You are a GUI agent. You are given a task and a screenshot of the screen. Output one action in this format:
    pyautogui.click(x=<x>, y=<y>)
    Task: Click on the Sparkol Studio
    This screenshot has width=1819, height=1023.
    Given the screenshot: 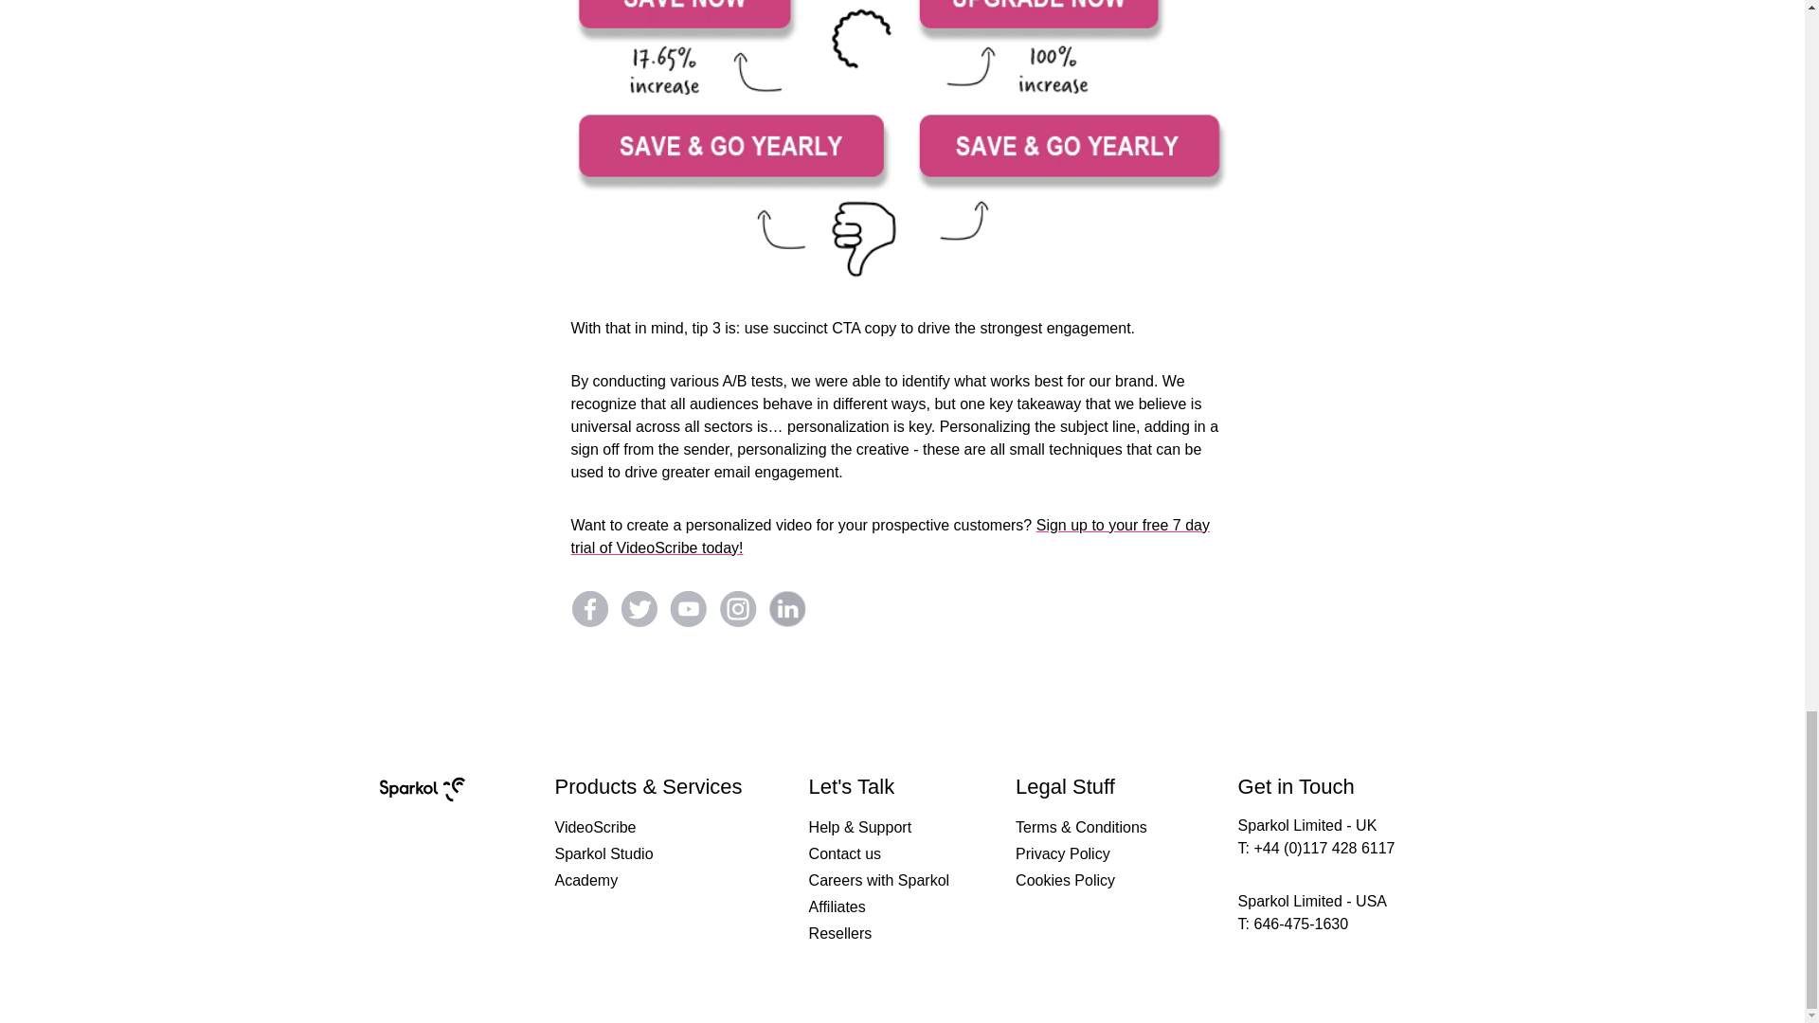 What is the action you would take?
    pyautogui.click(x=603, y=853)
    